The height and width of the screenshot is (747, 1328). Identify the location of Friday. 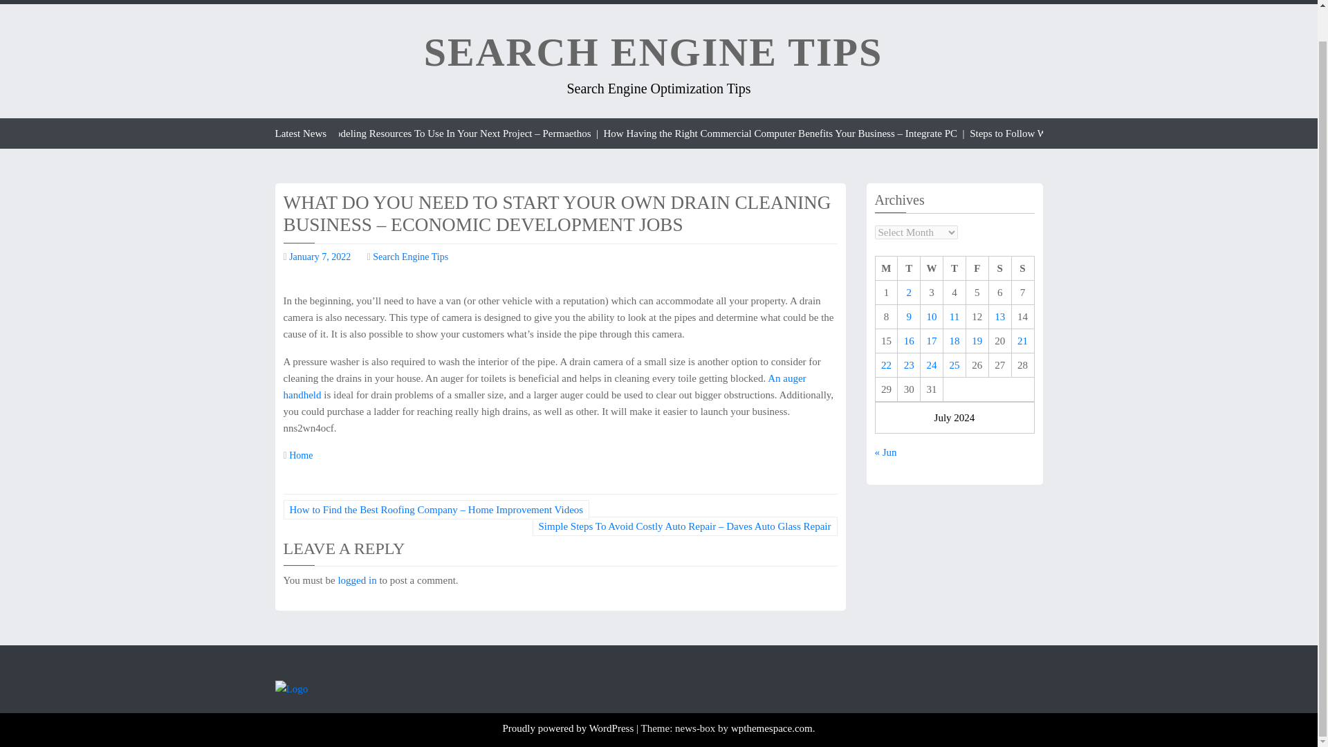
(977, 268).